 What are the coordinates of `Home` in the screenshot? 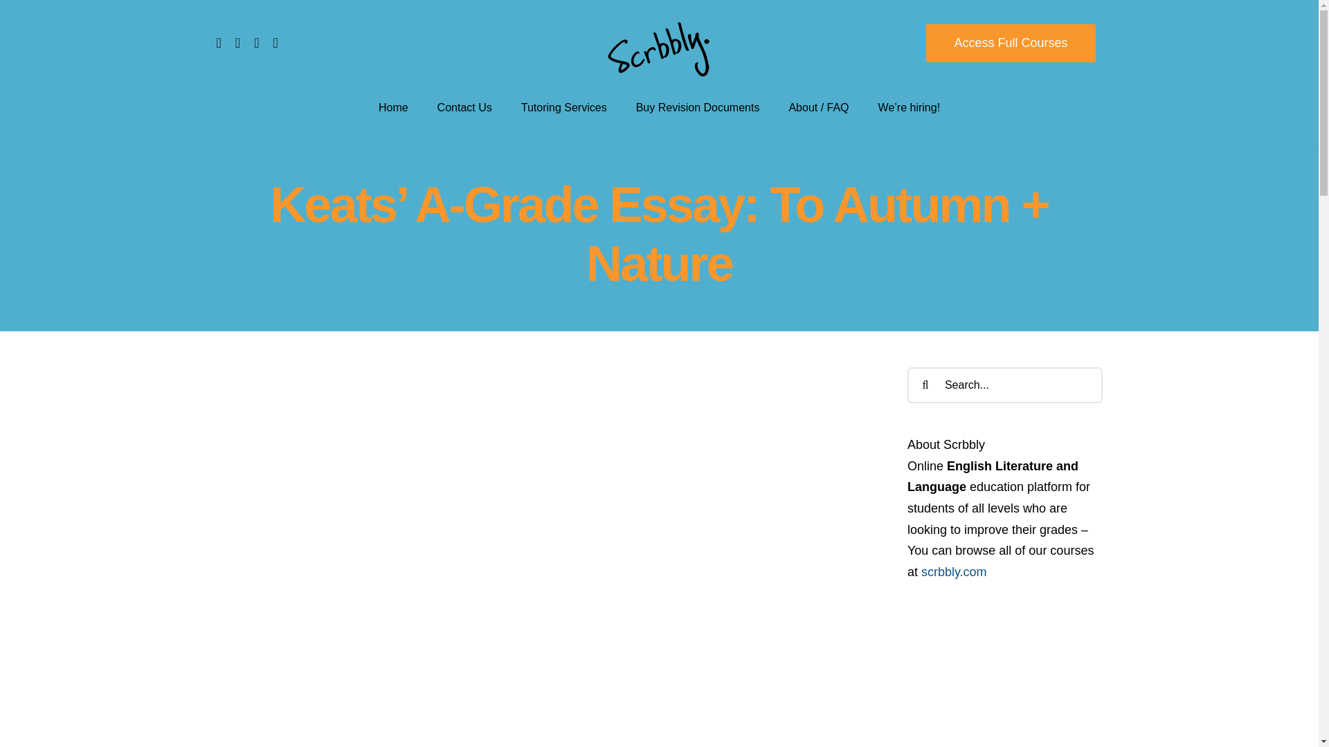 It's located at (393, 107).